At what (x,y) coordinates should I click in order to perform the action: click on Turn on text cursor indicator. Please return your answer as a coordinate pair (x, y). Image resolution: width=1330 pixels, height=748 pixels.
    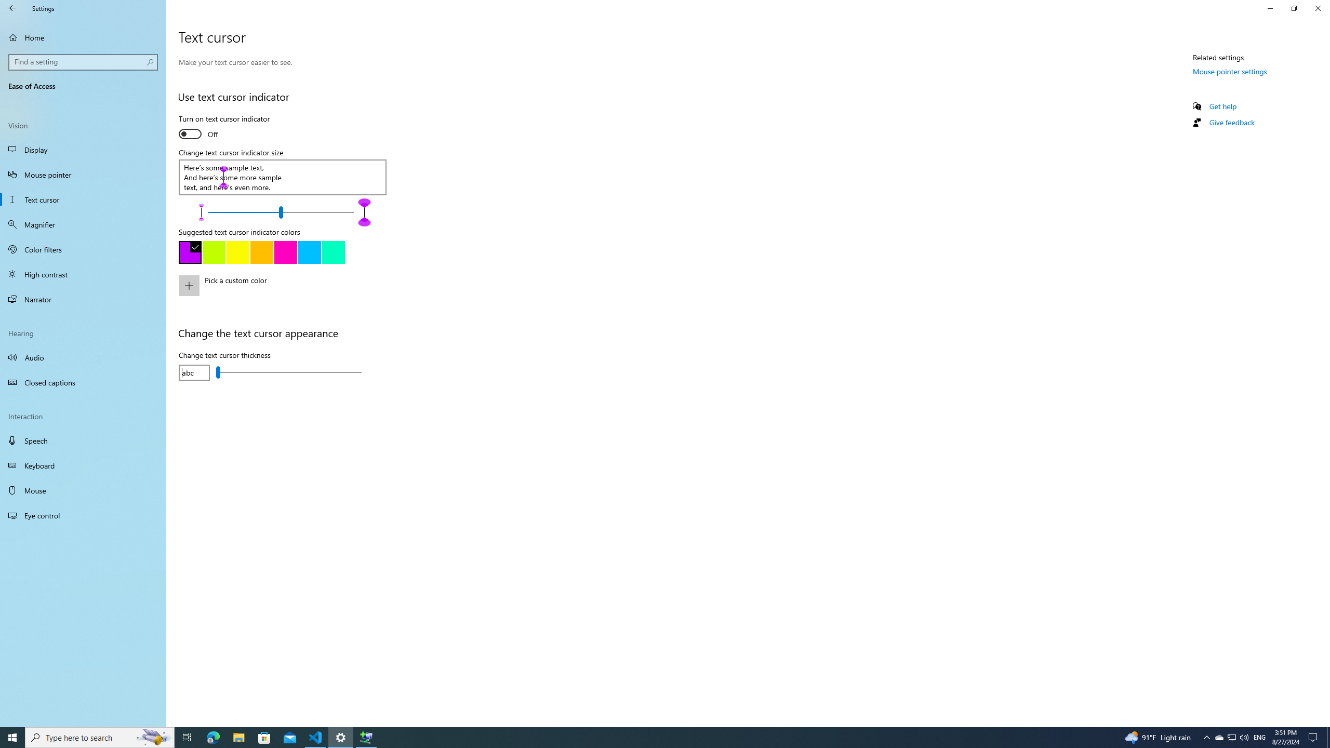
    Looking at the image, I should click on (224, 128).